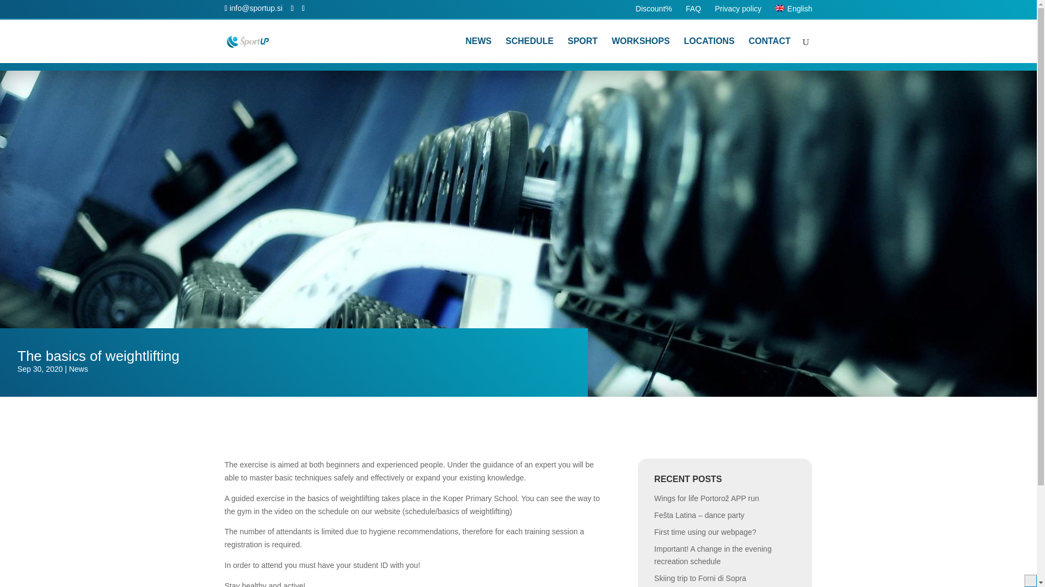 This screenshot has width=1045, height=587. Describe the element at coordinates (530, 50) in the screenshot. I see `SCHEDULE` at that location.